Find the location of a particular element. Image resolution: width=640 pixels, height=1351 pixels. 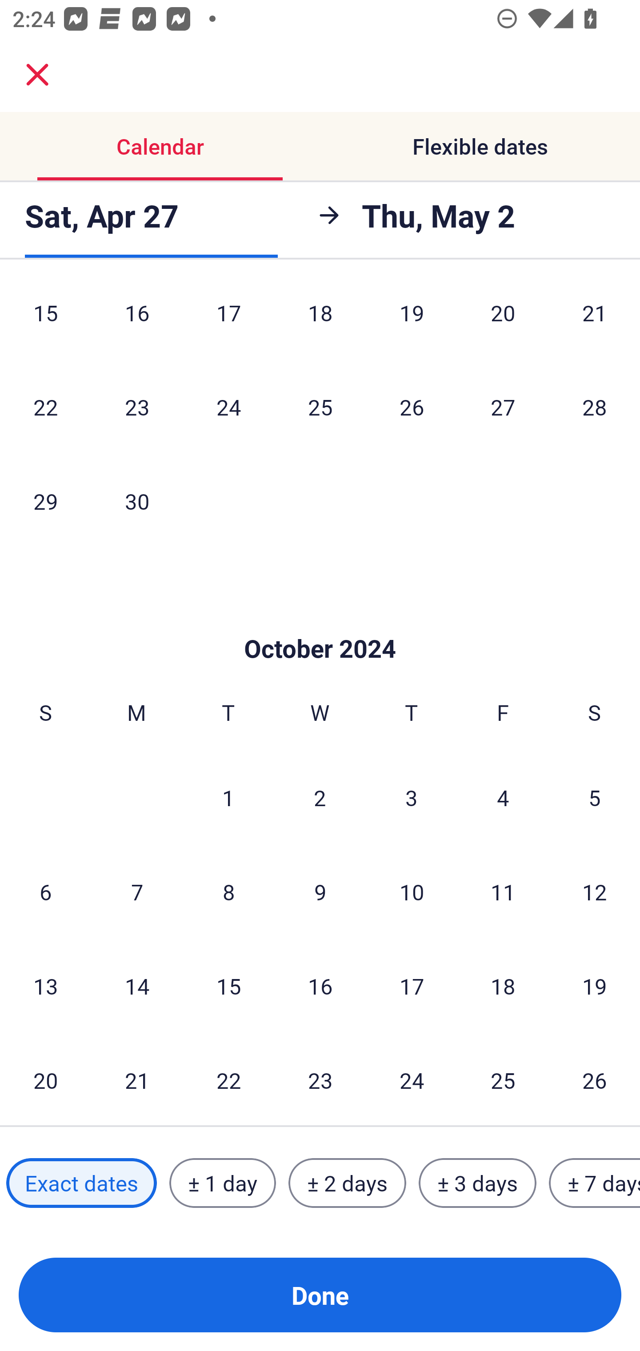

3 Thursday, October 3, 2024 is located at coordinates (412, 797).